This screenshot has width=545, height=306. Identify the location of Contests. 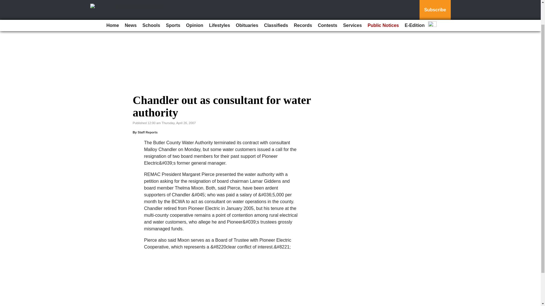
(328, 3).